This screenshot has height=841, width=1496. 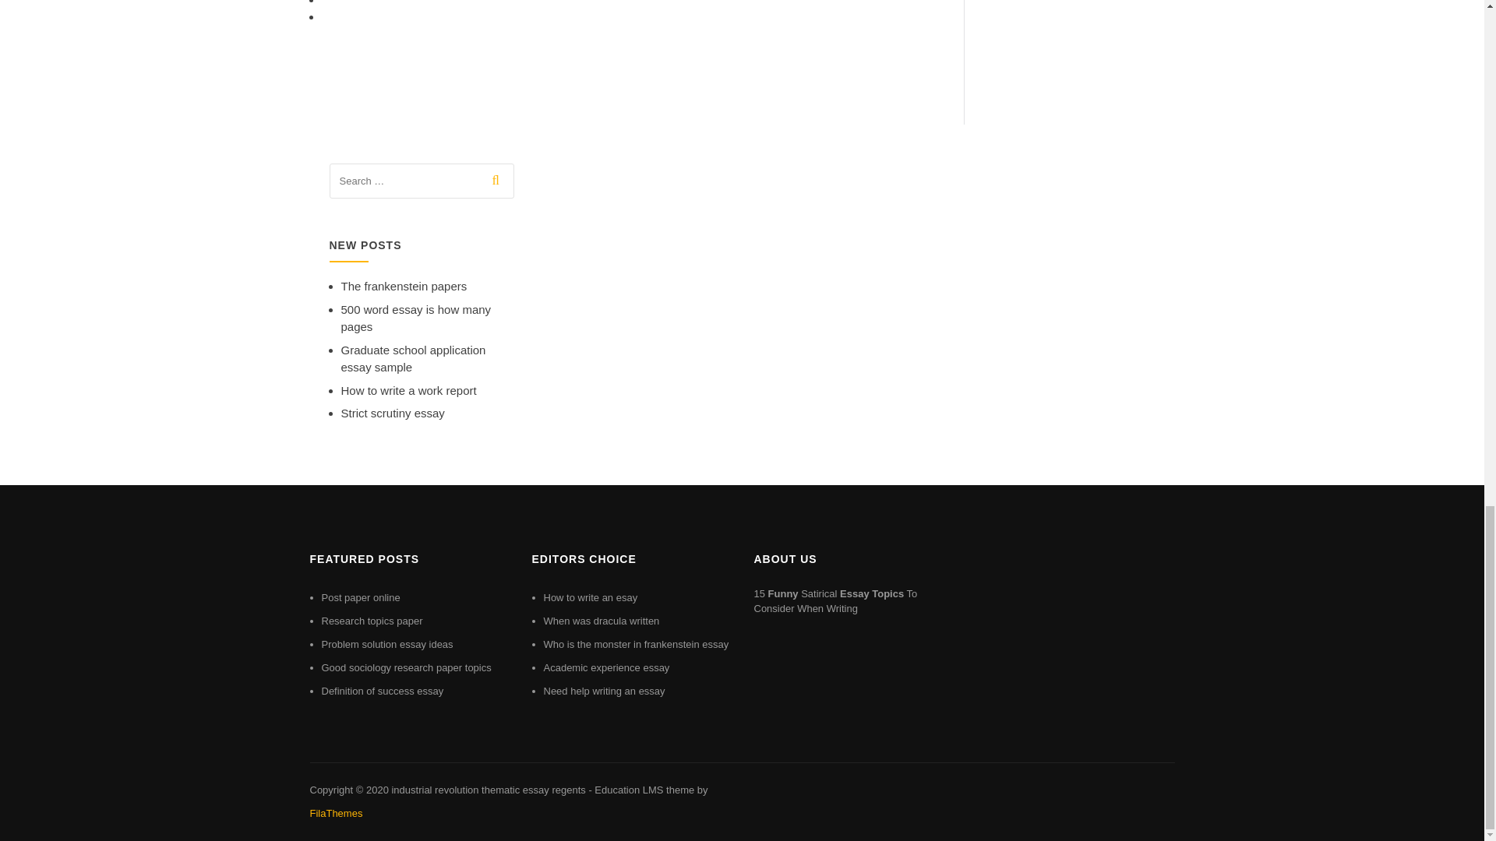 What do you see at coordinates (413, 358) in the screenshot?
I see `Graduate school application essay sample` at bounding box center [413, 358].